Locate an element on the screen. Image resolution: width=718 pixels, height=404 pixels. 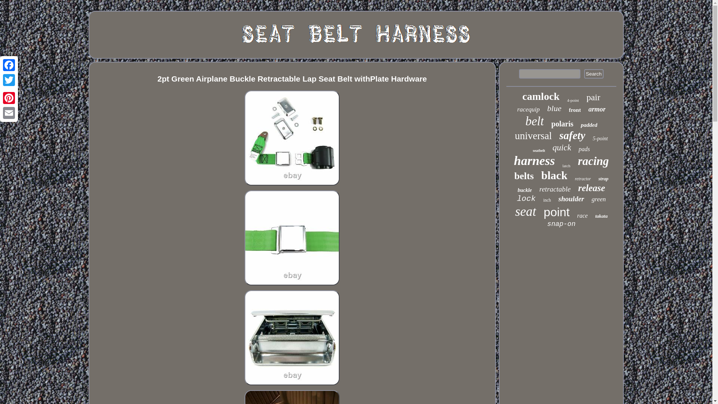
Search is located at coordinates (594, 73).